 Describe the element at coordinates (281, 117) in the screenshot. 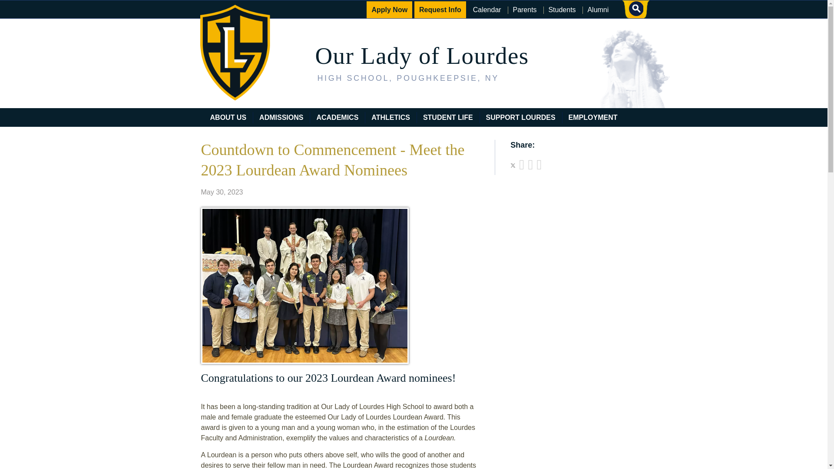

I see `ADMISSIONS` at that location.